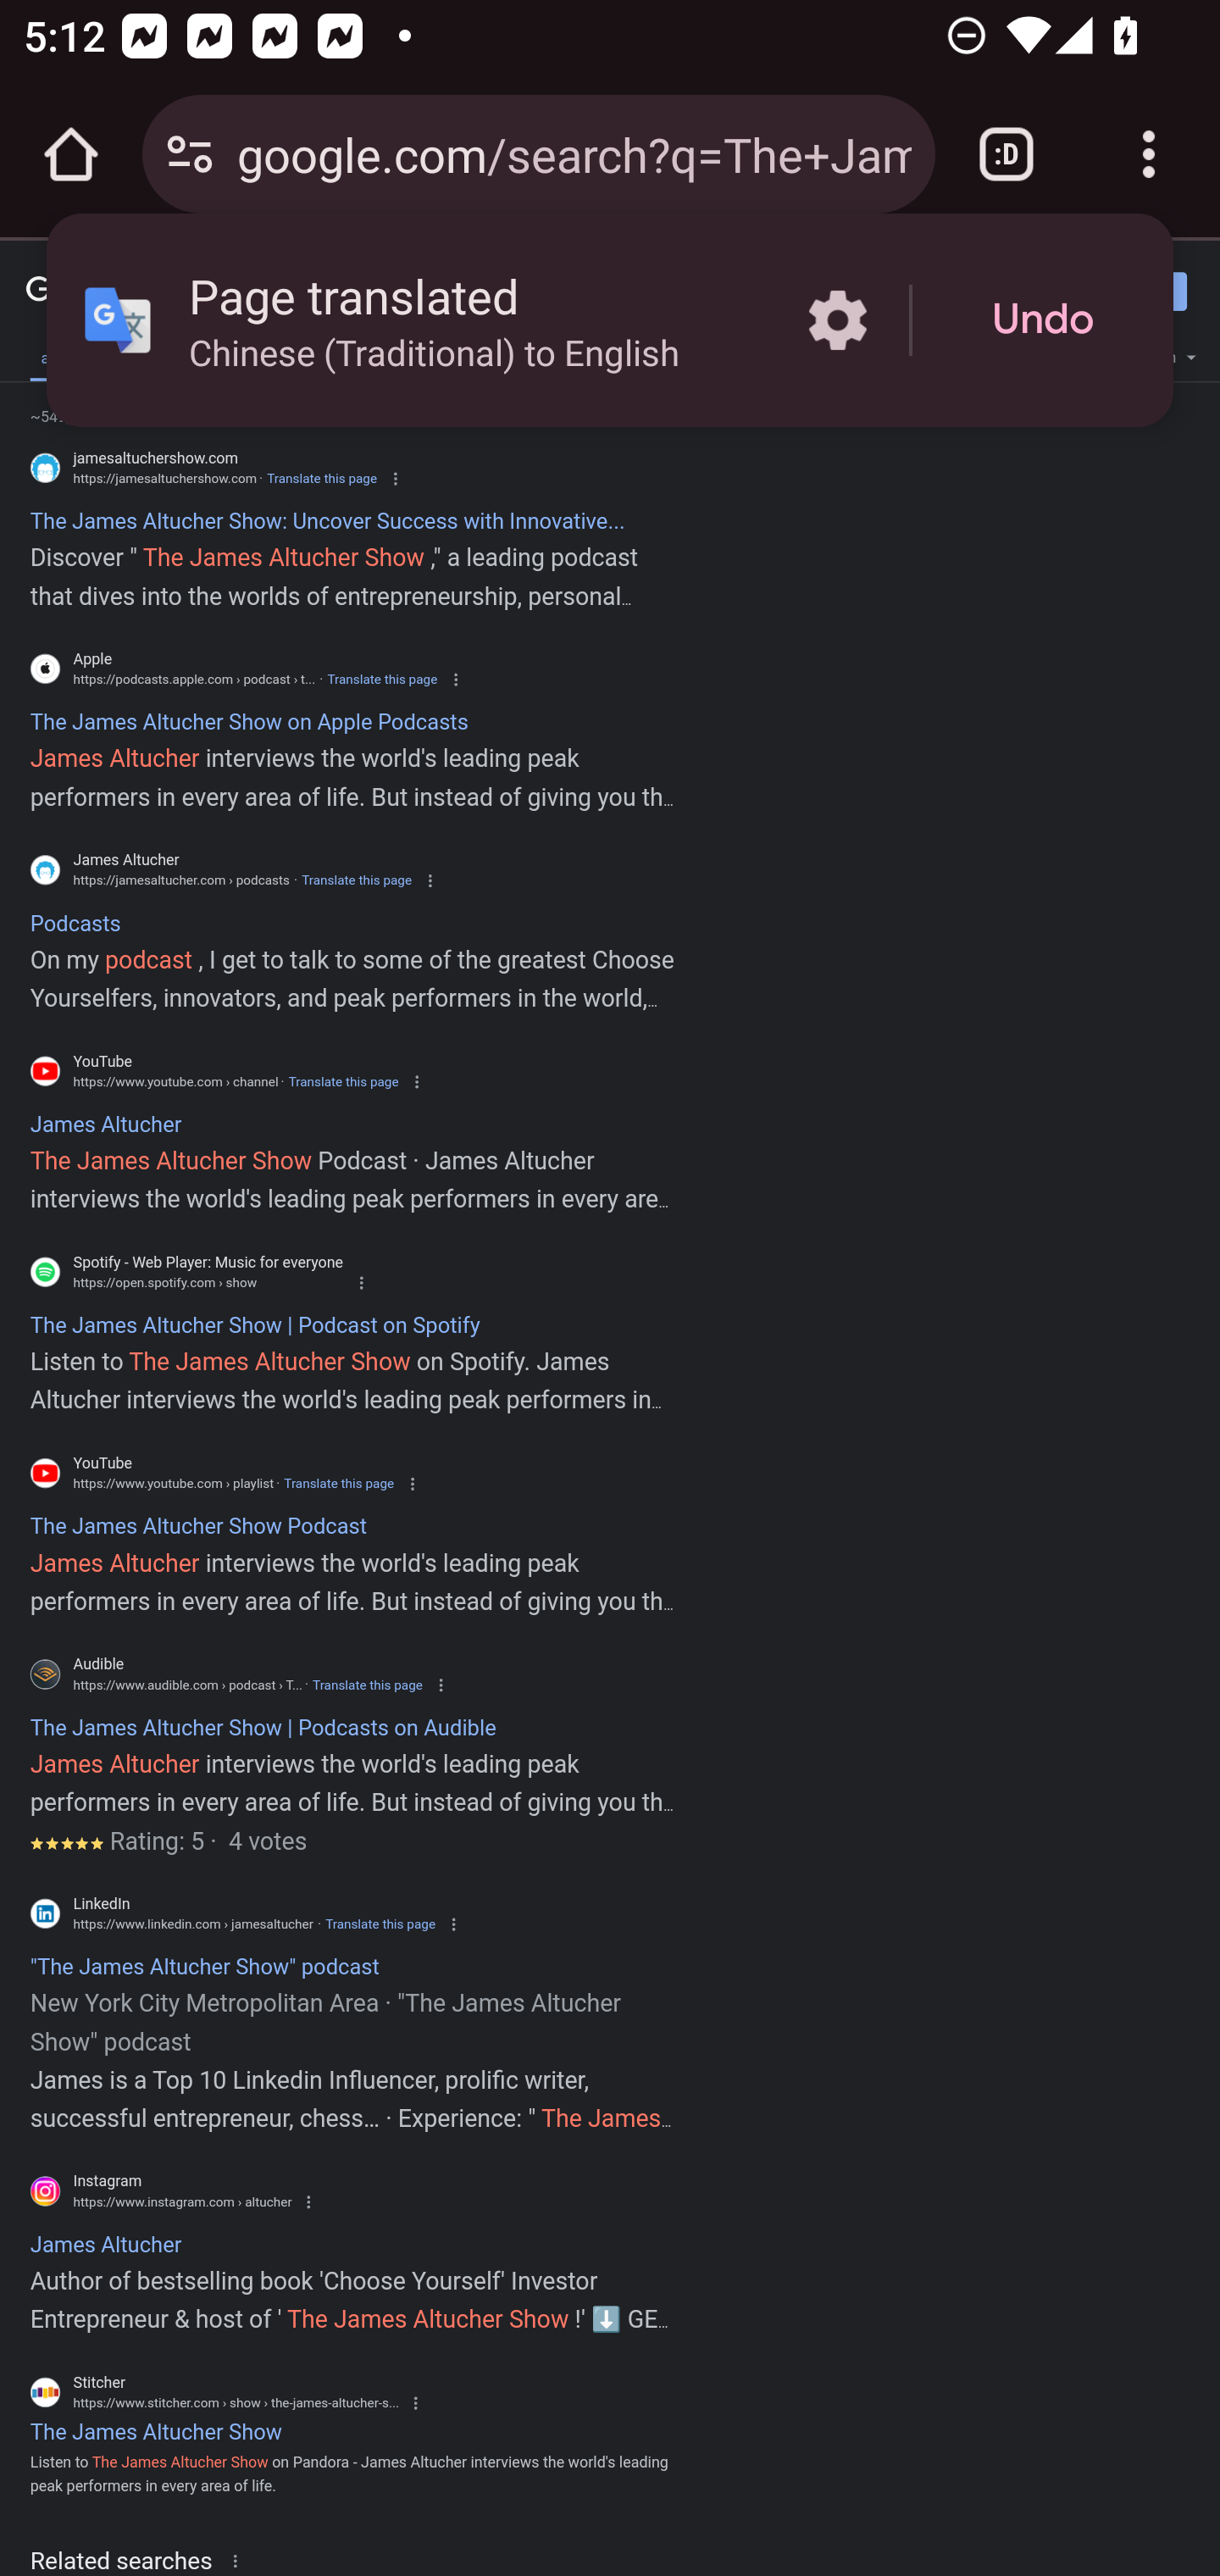 The height and width of the screenshot is (2576, 1220). Describe the element at coordinates (190, 154) in the screenshot. I see `Connection is secure` at that location.